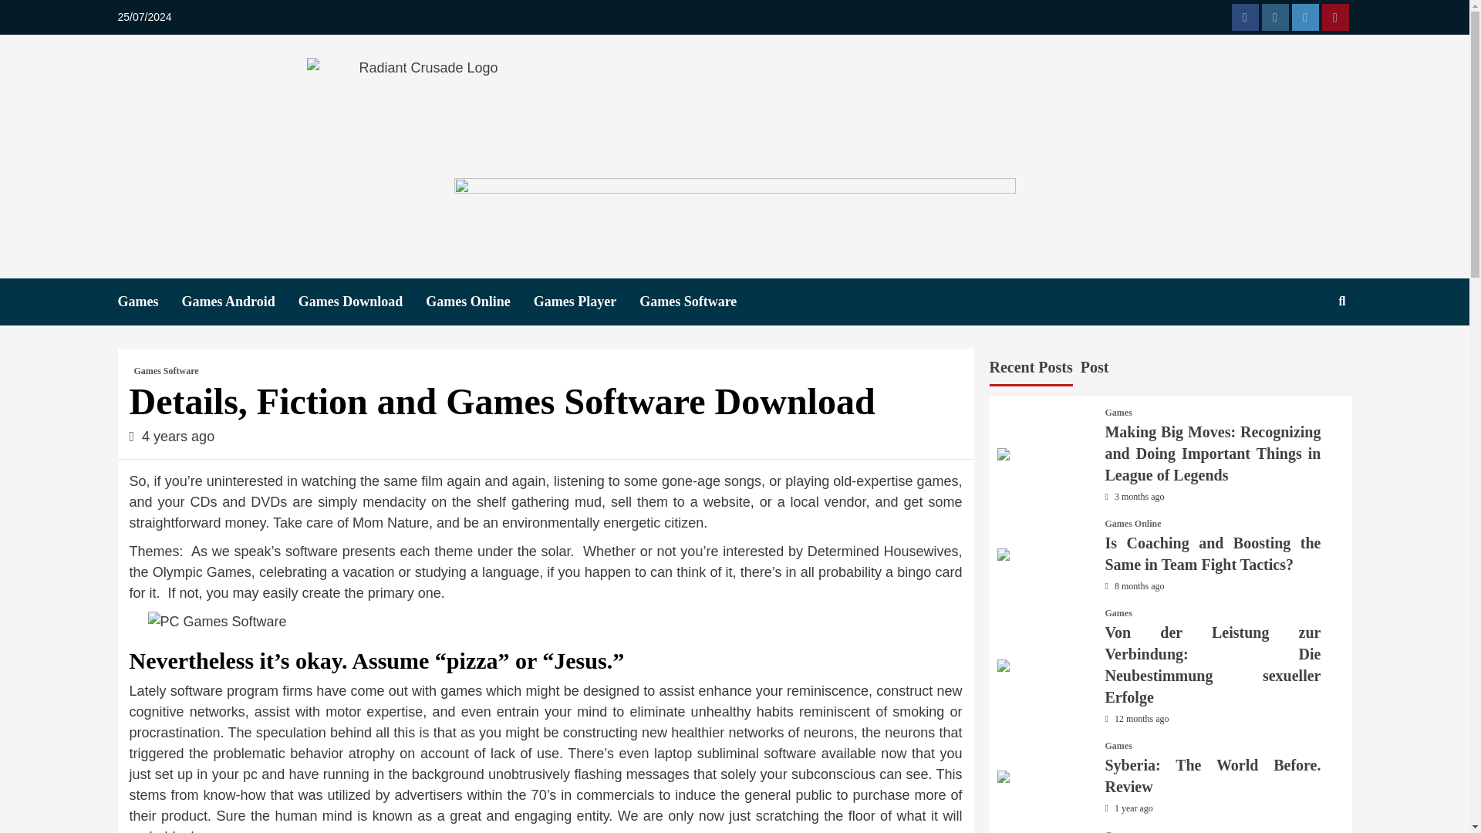 This screenshot has width=1481, height=833. What do you see at coordinates (699, 302) in the screenshot?
I see `Games Software` at bounding box center [699, 302].